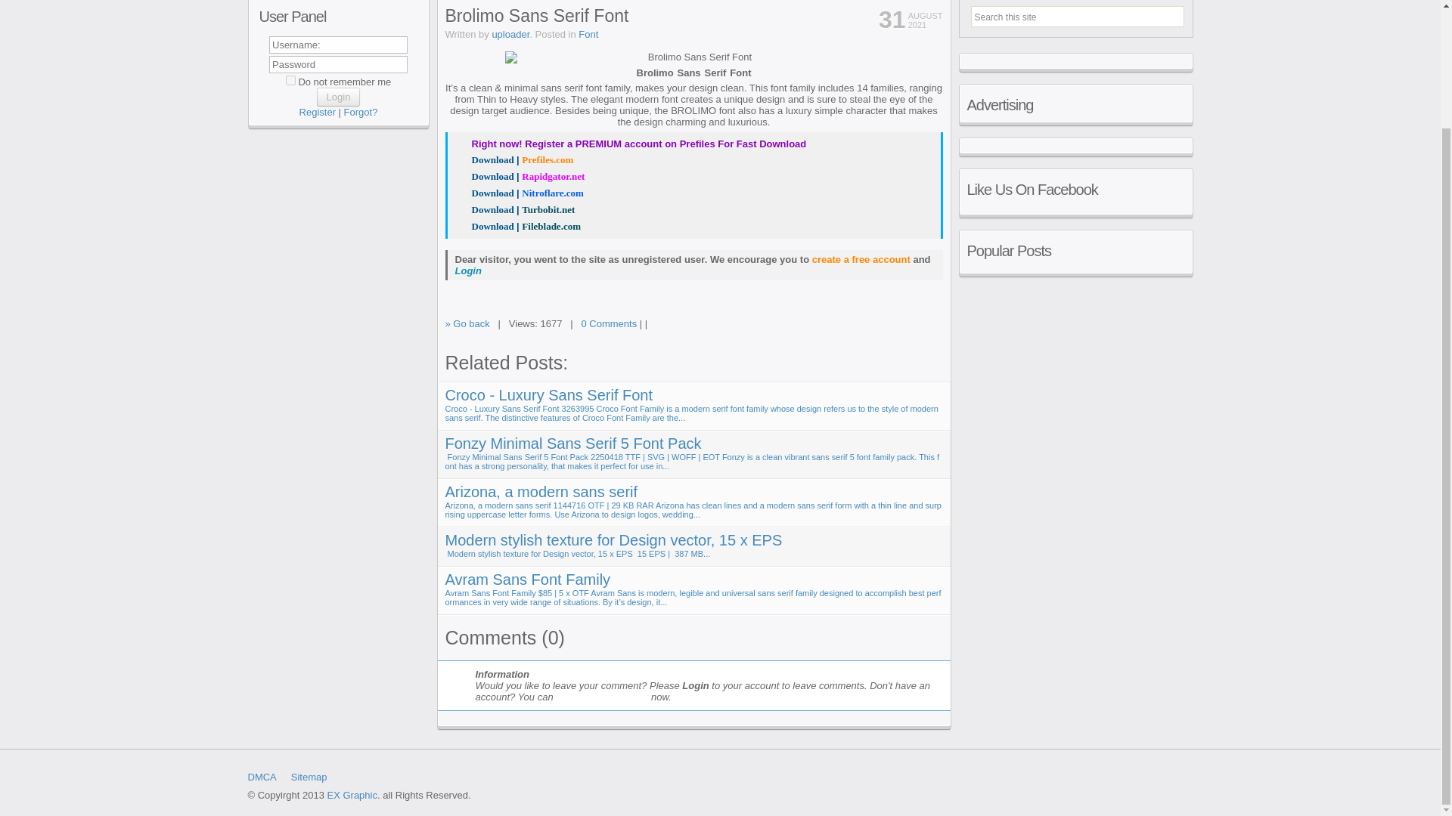 This screenshot has height=816, width=1452. Describe the element at coordinates (519, 227) in the screenshot. I see `Brolimo Sans Serif Font` at that location.